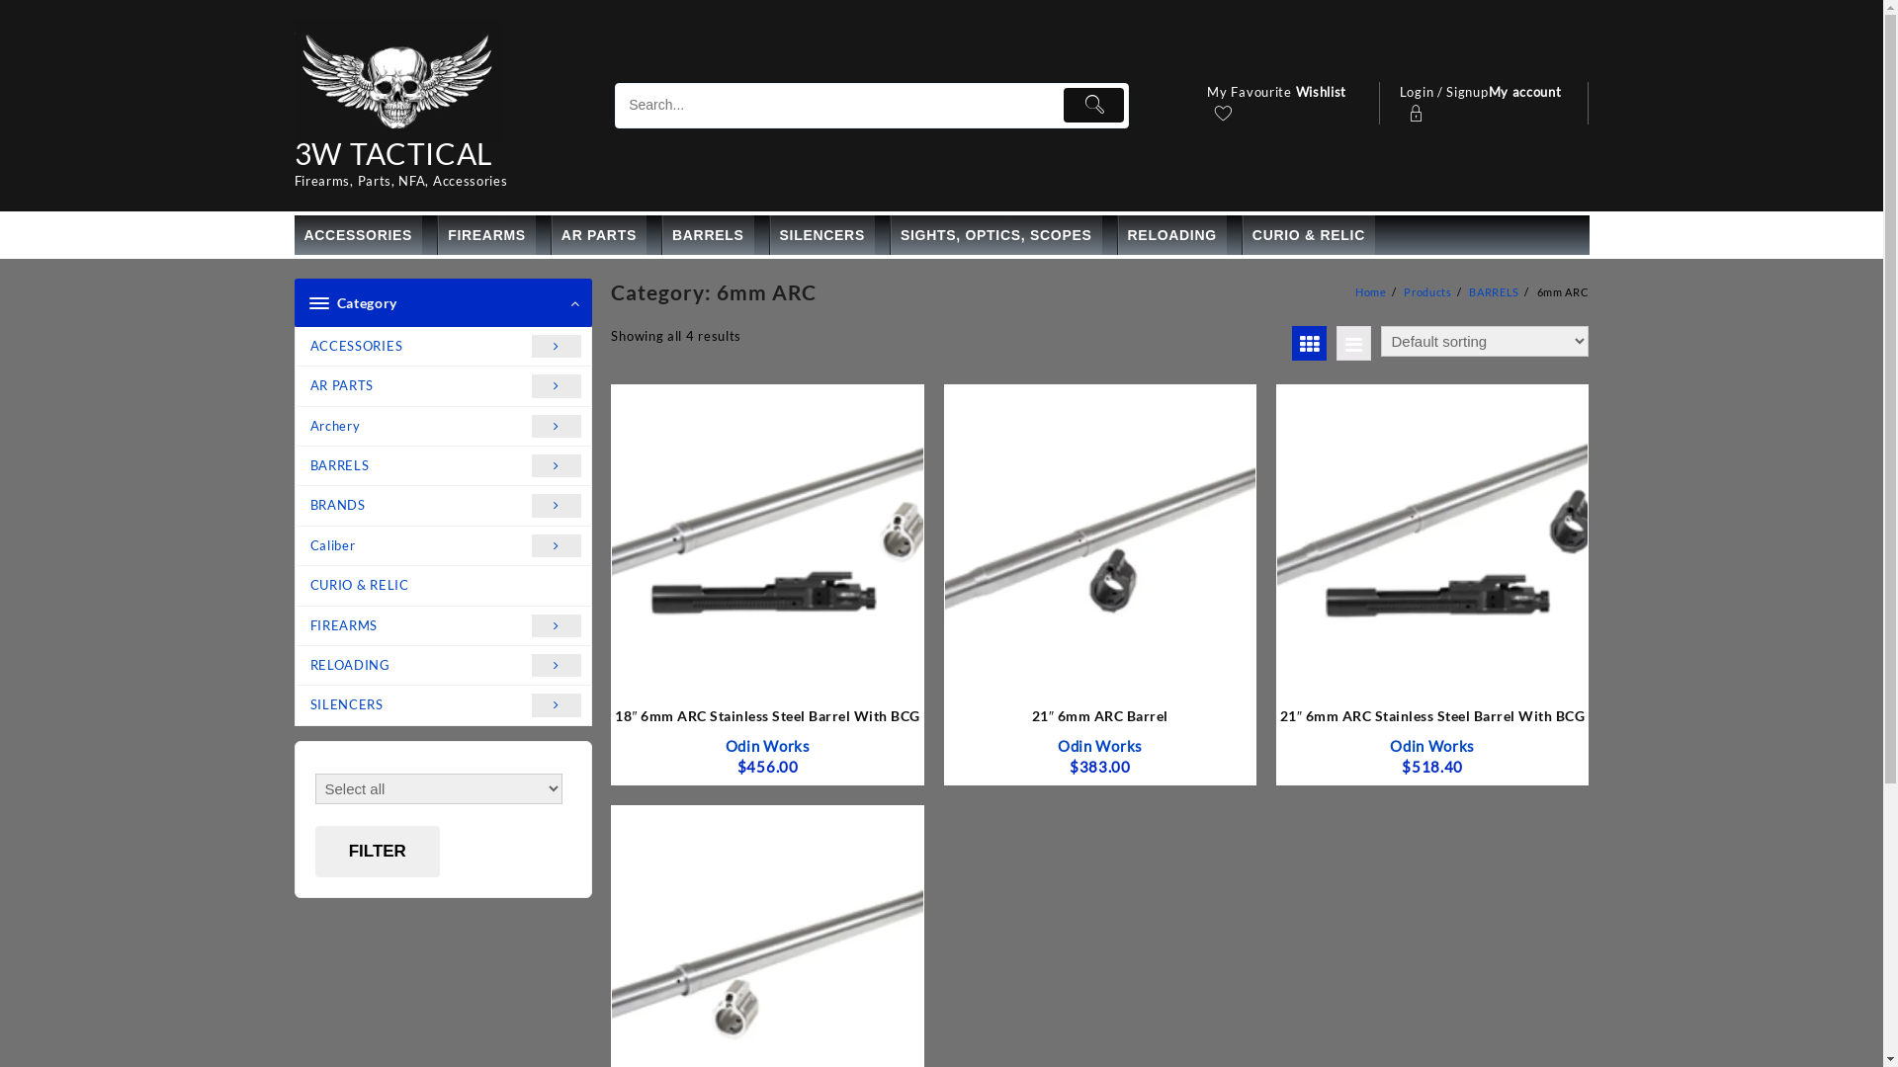 The width and height of the screenshot is (1898, 1067). What do you see at coordinates (1283, 106) in the screenshot?
I see `My Favourite Wishlist` at bounding box center [1283, 106].